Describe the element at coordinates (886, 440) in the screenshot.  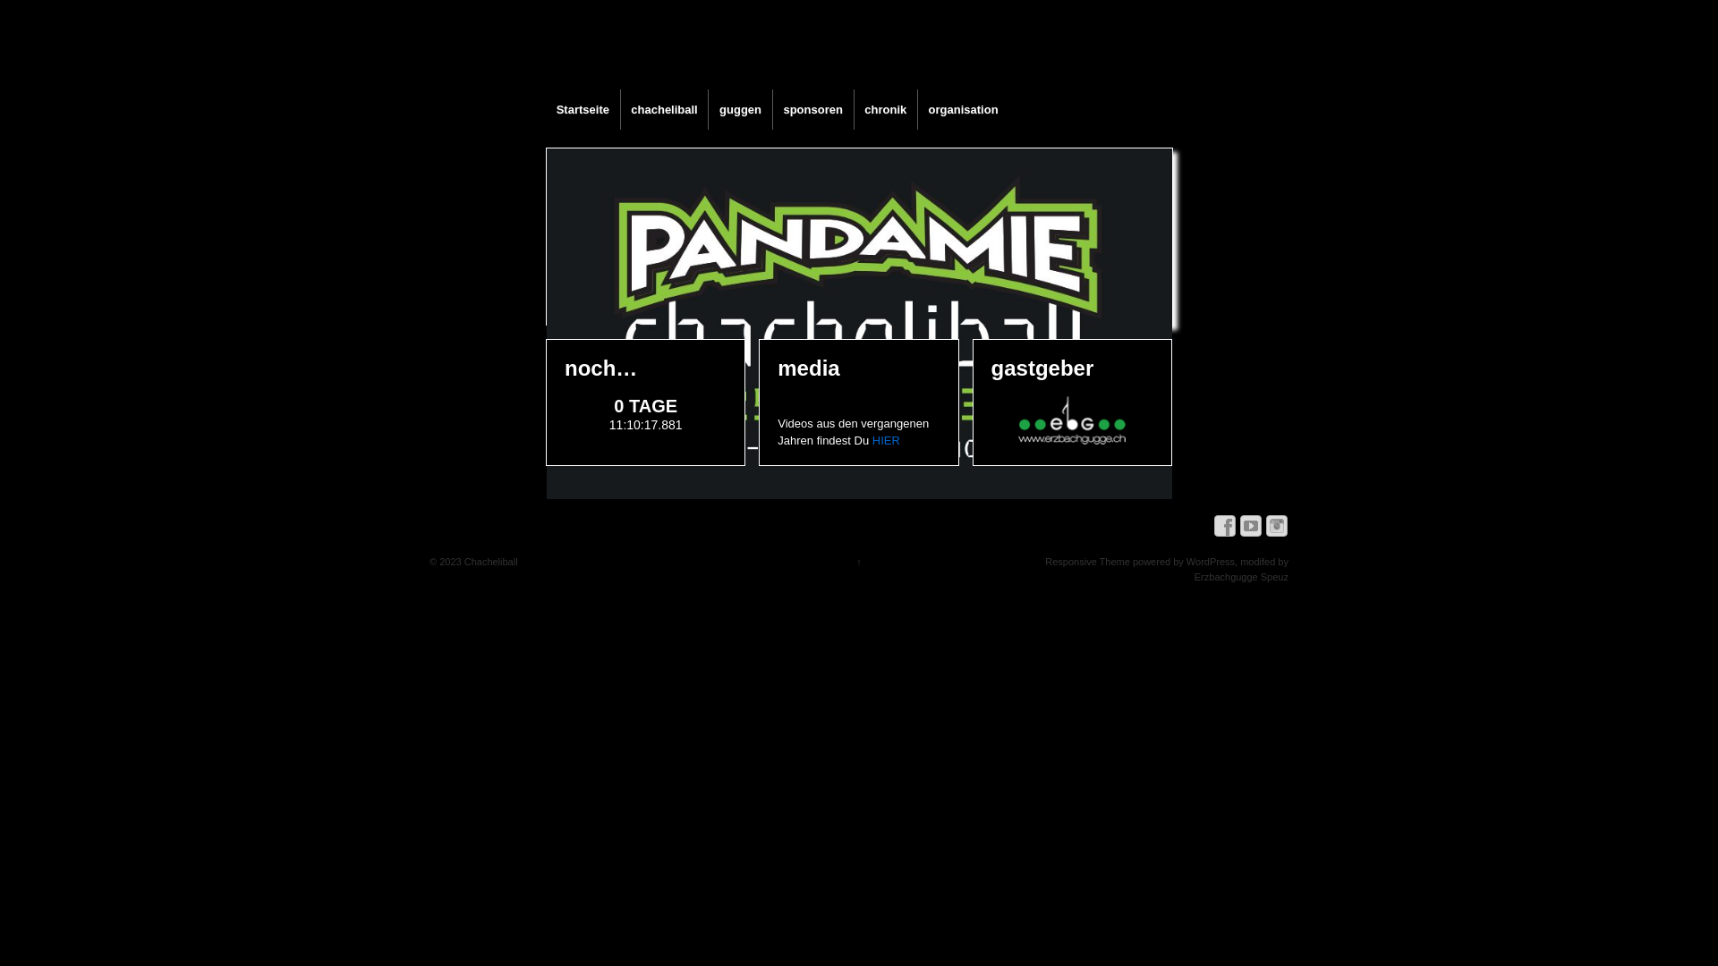
I see `HIER` at that location.